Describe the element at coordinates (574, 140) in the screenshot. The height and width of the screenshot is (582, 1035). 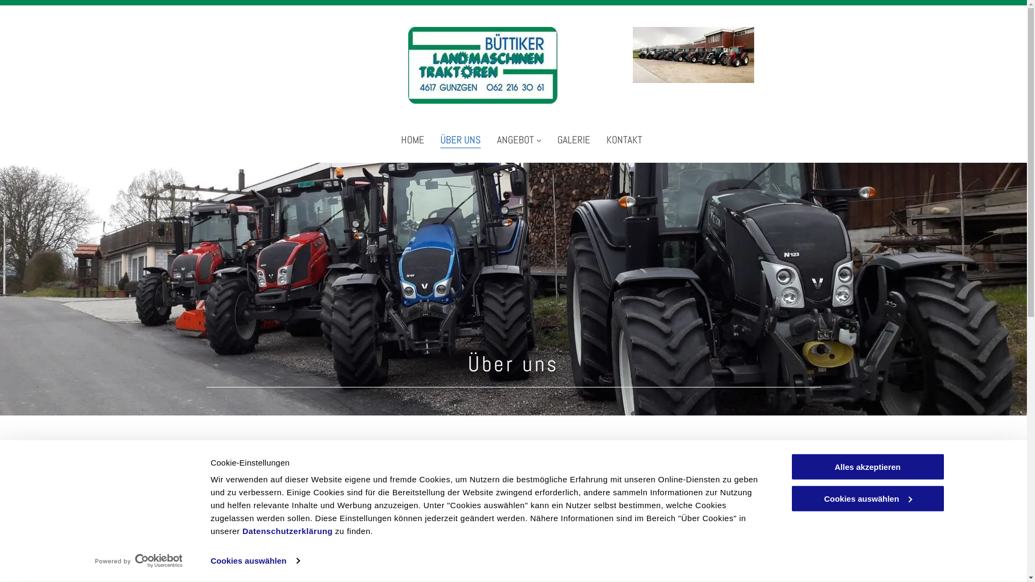
I see `GALERIE` at that location.